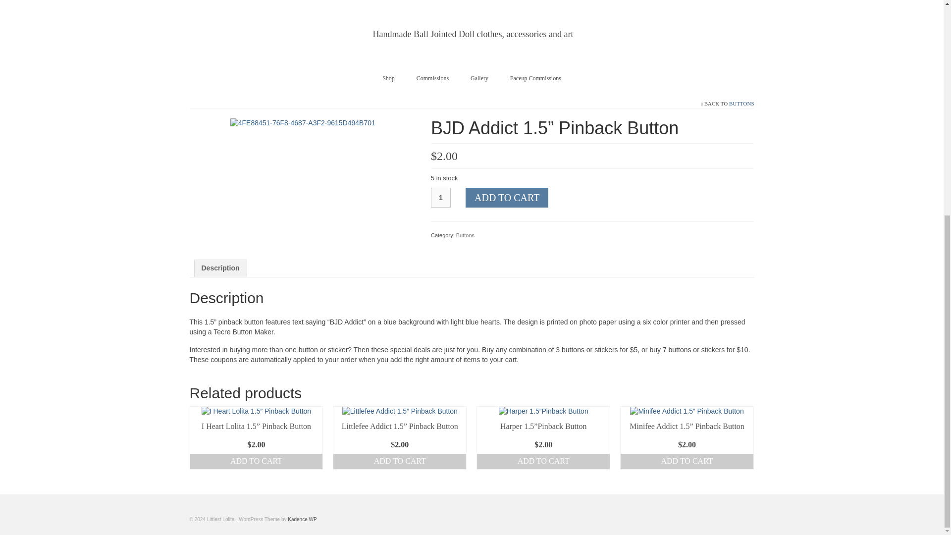  Describe the element at coordinates (466, 235) in the screenshot. I see `Buttons` at that location.